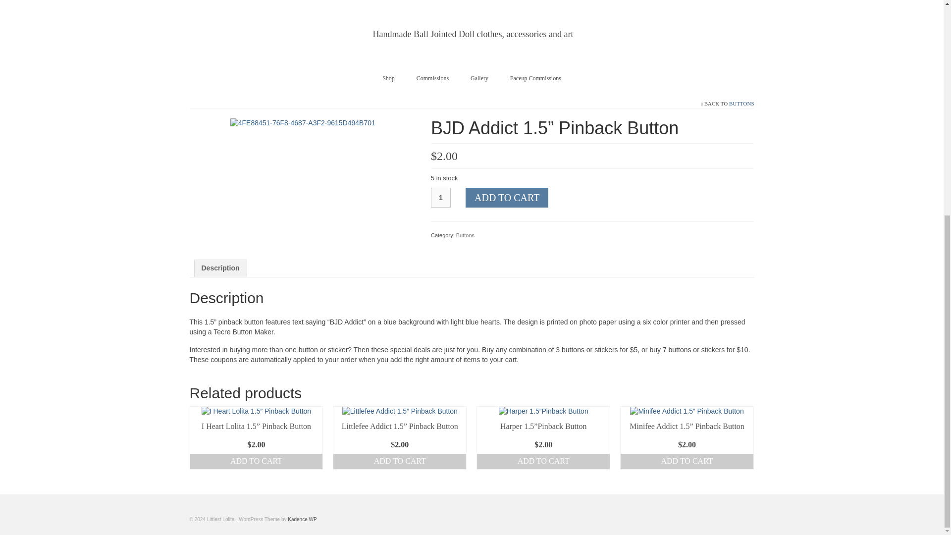  Describe the element at coordinates (466, 235) in the screenshot. I see `Buttons` at that location.